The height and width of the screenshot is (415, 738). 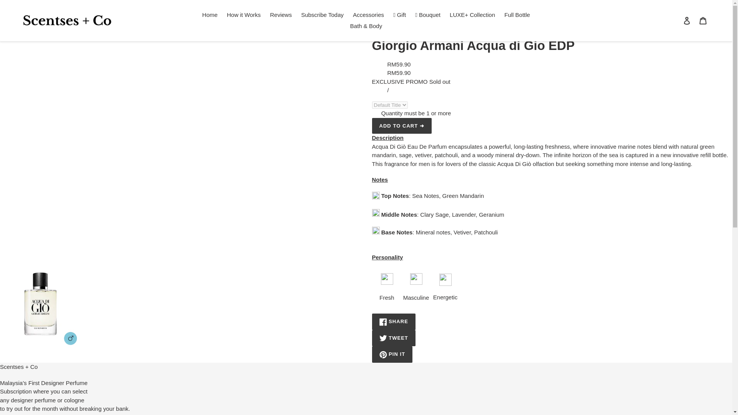 What do you see at coordinates (368, 15) in the screenshot?
I see `Accessories` at bounding box center [368, 15].